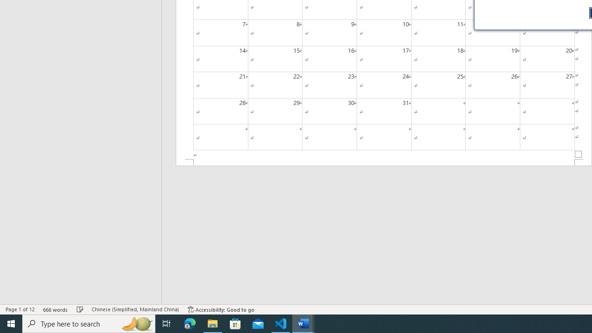  Describe the element at coordinates (190, 324) in the screenshot. I see `Microsoft Edge` at that location.